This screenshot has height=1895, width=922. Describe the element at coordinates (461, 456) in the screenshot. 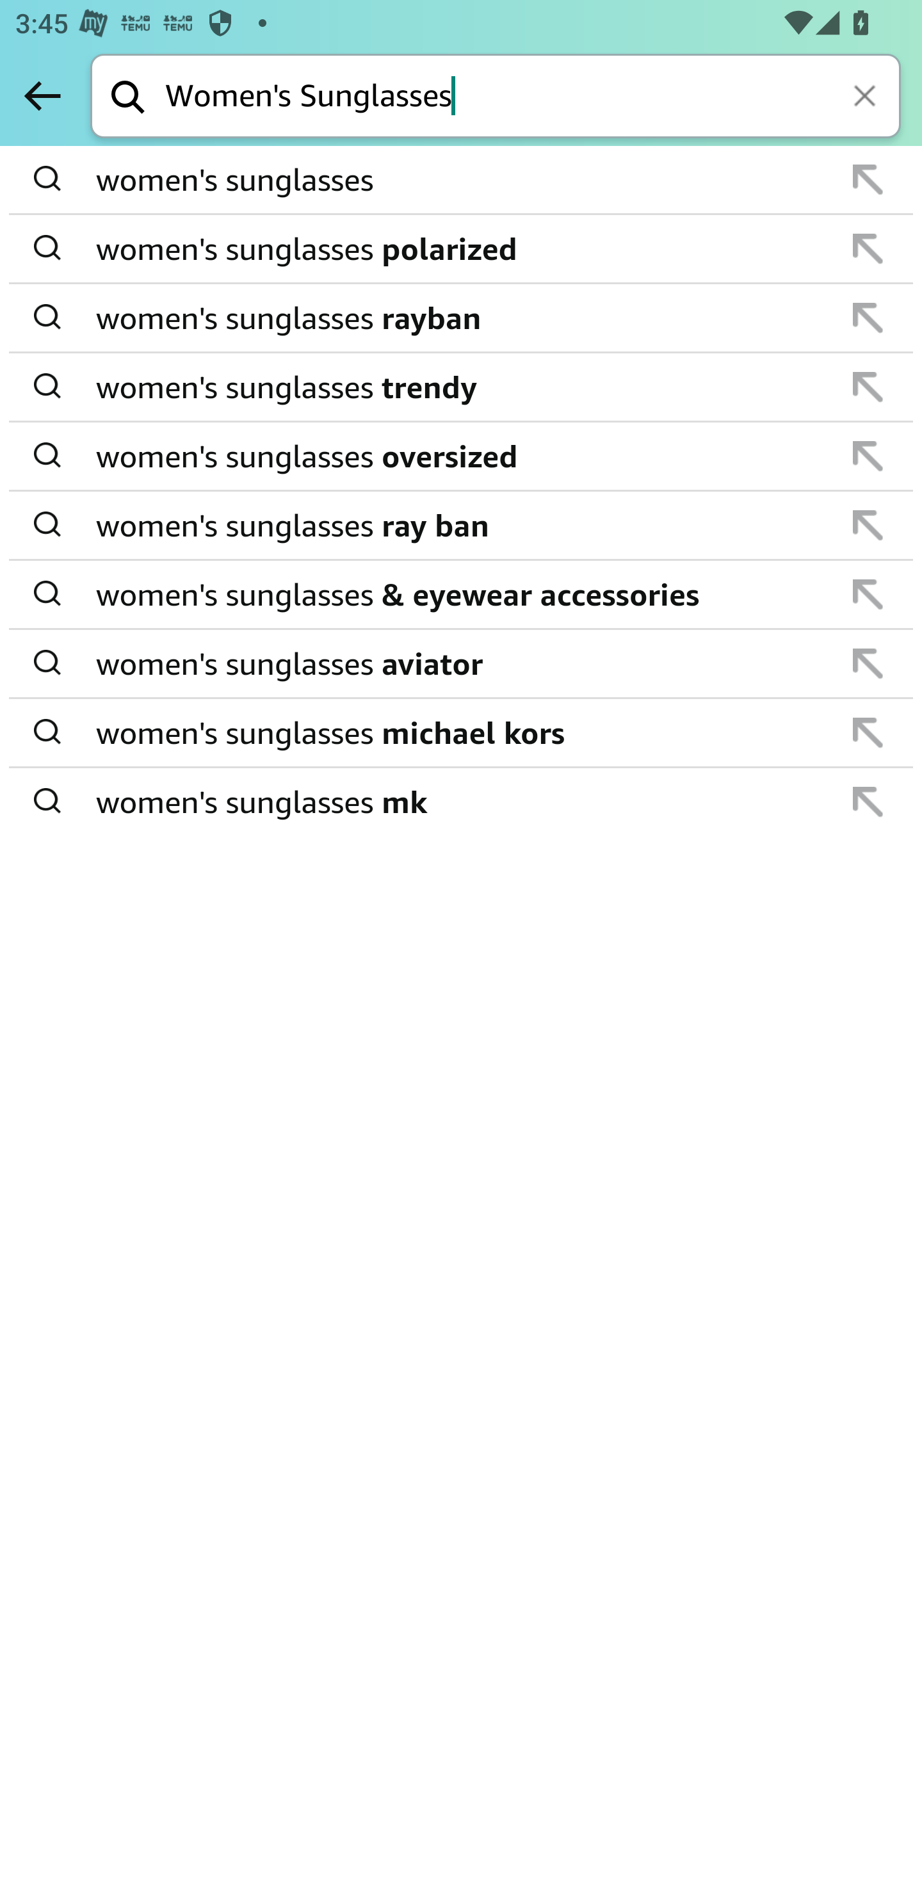

I see `append suggestion women's sunglasses oversized` at that location.